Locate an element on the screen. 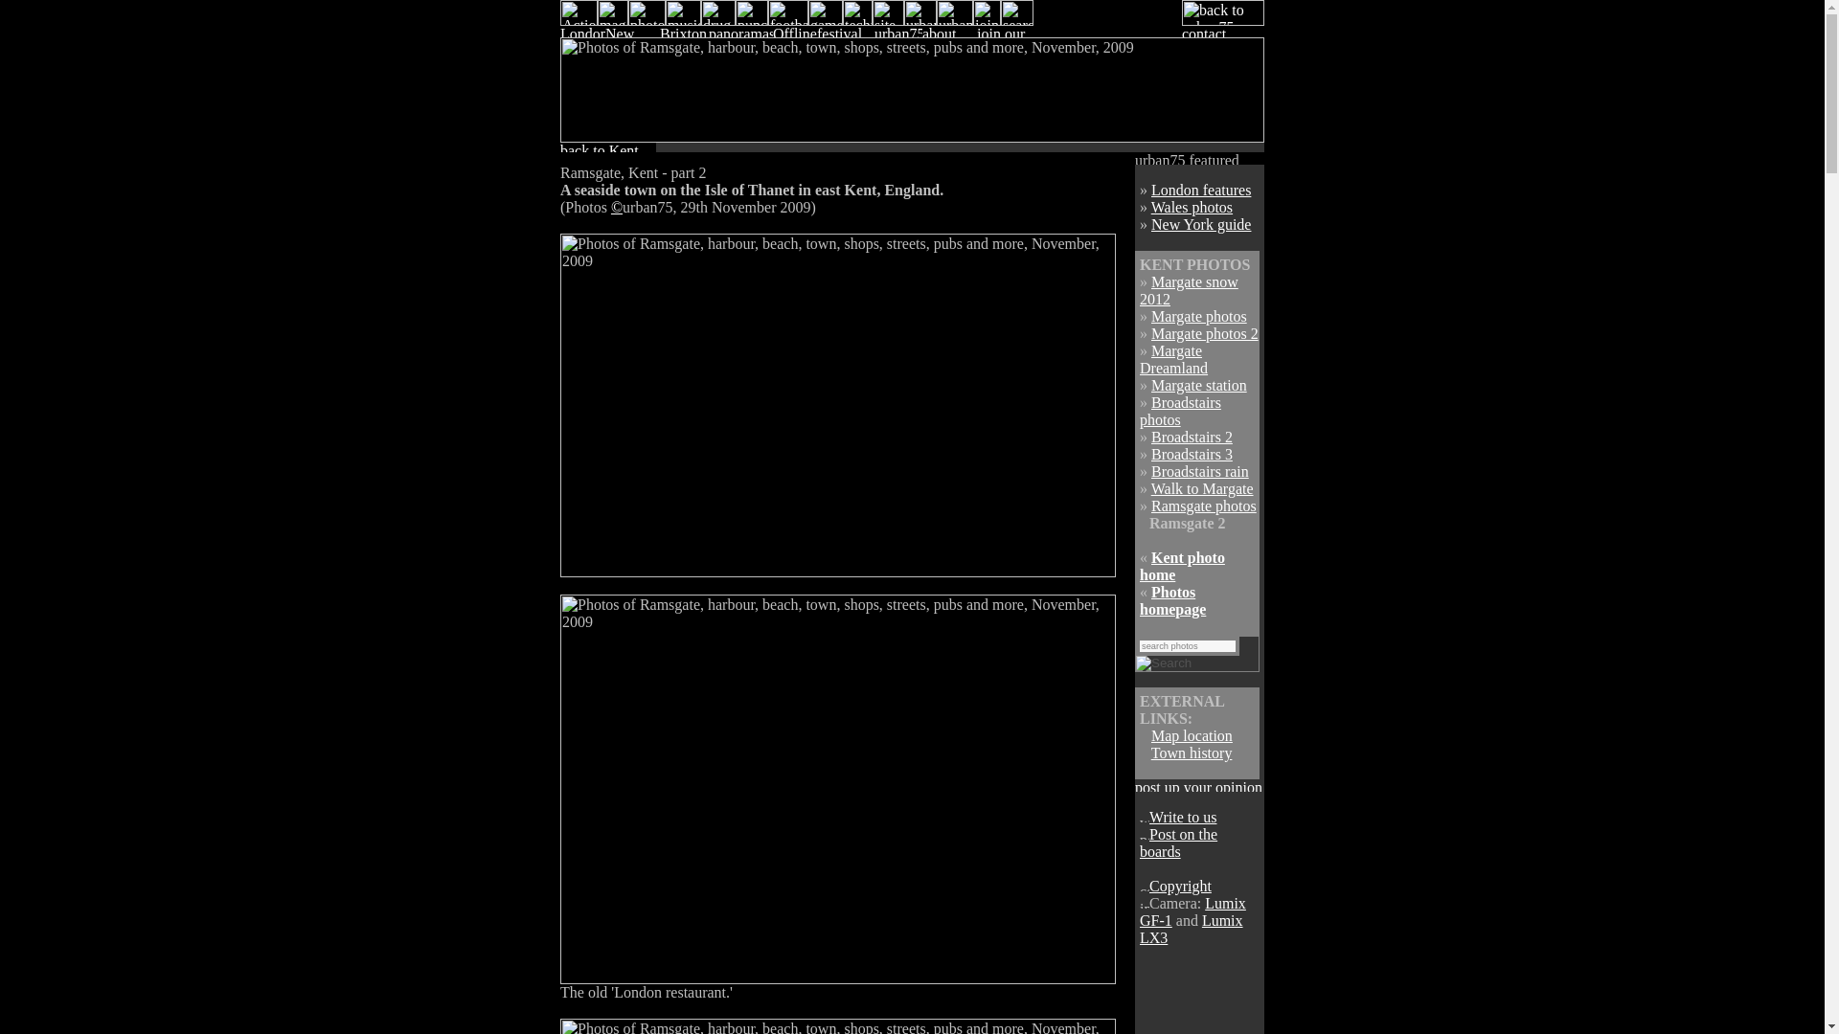 This screenshot has height=1034, width=1839. London features is located at coordinates (1200, 190).